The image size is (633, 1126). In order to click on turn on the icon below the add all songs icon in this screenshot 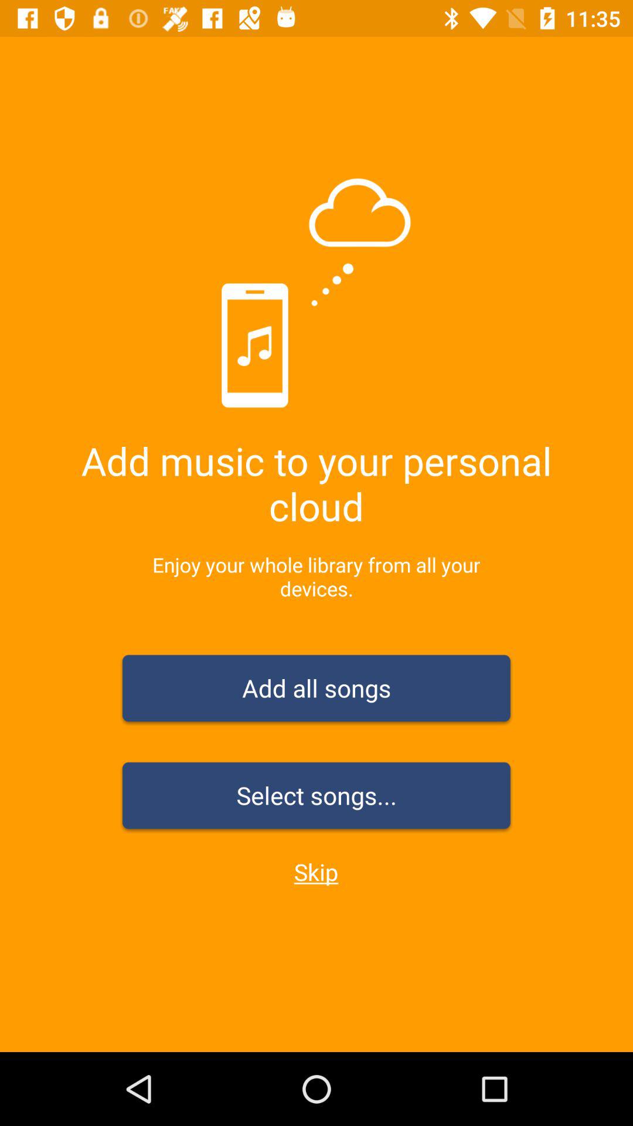, I will do `click(316, 798)`.